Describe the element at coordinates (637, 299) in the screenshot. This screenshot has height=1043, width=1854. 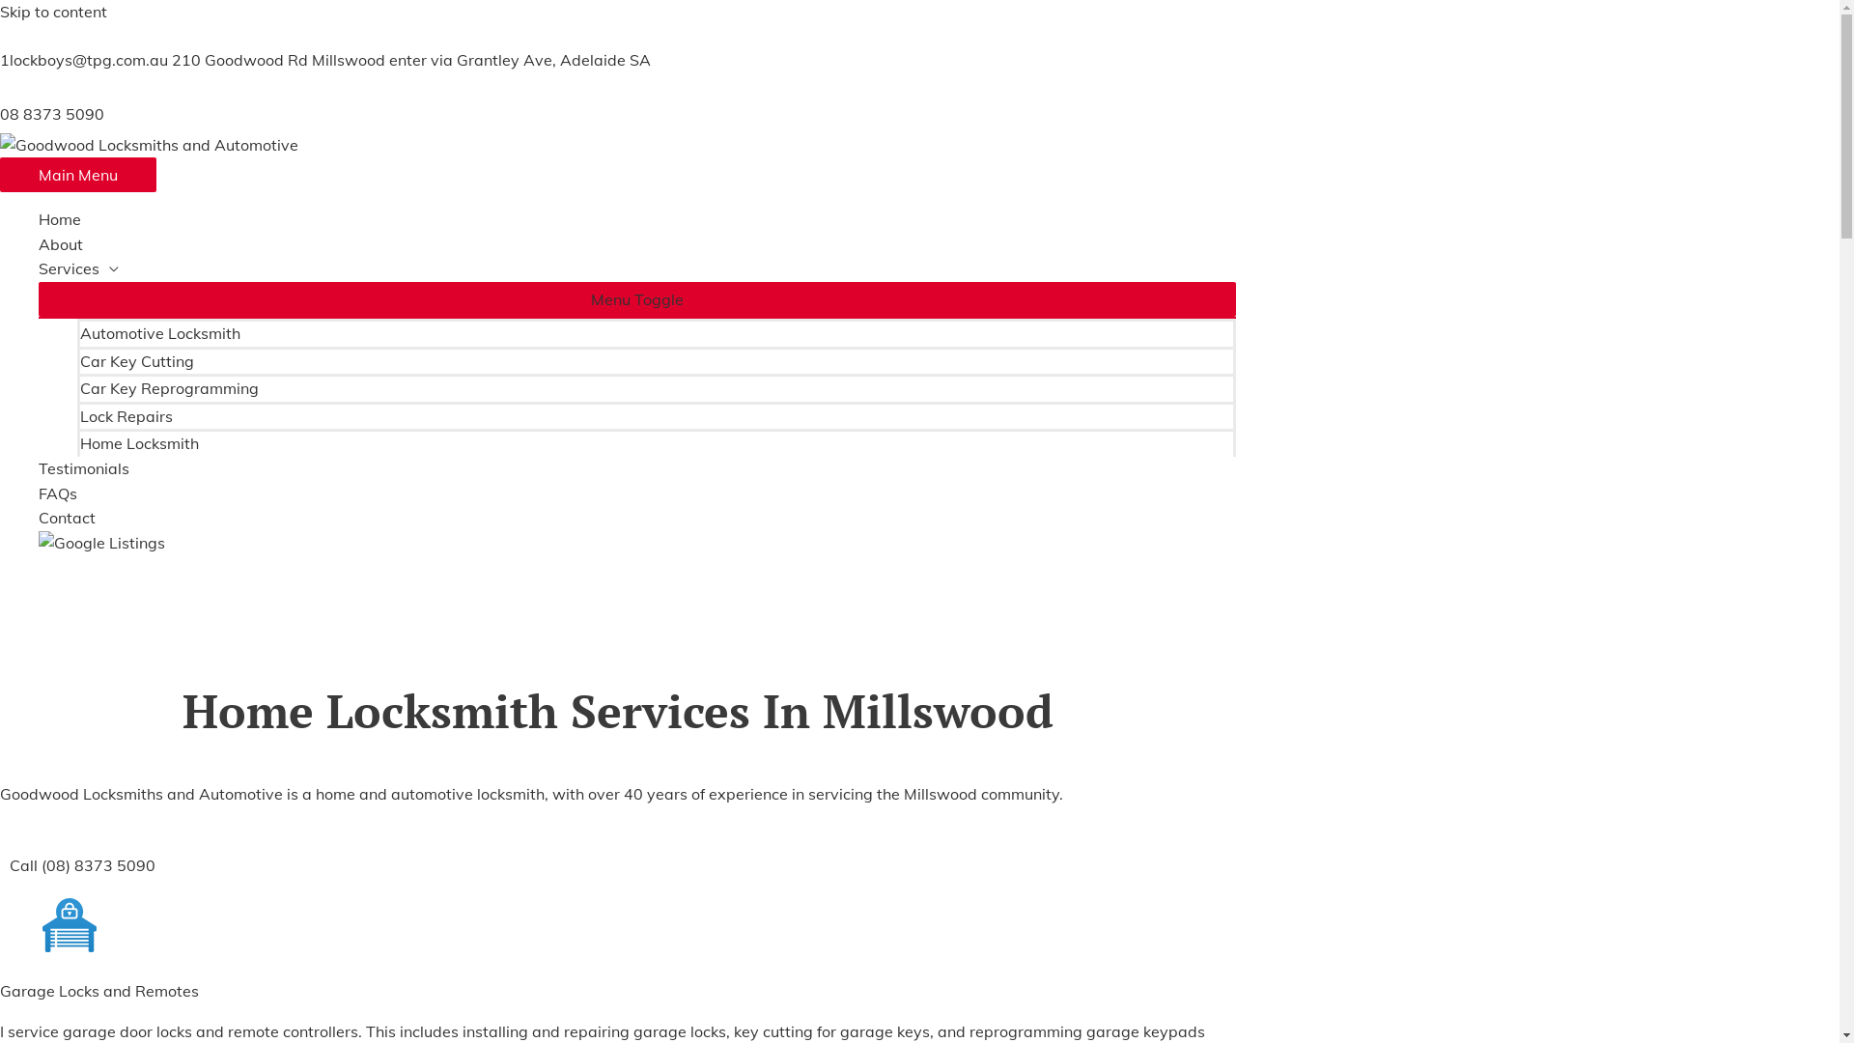
I see `Menu Toggle` at that location.